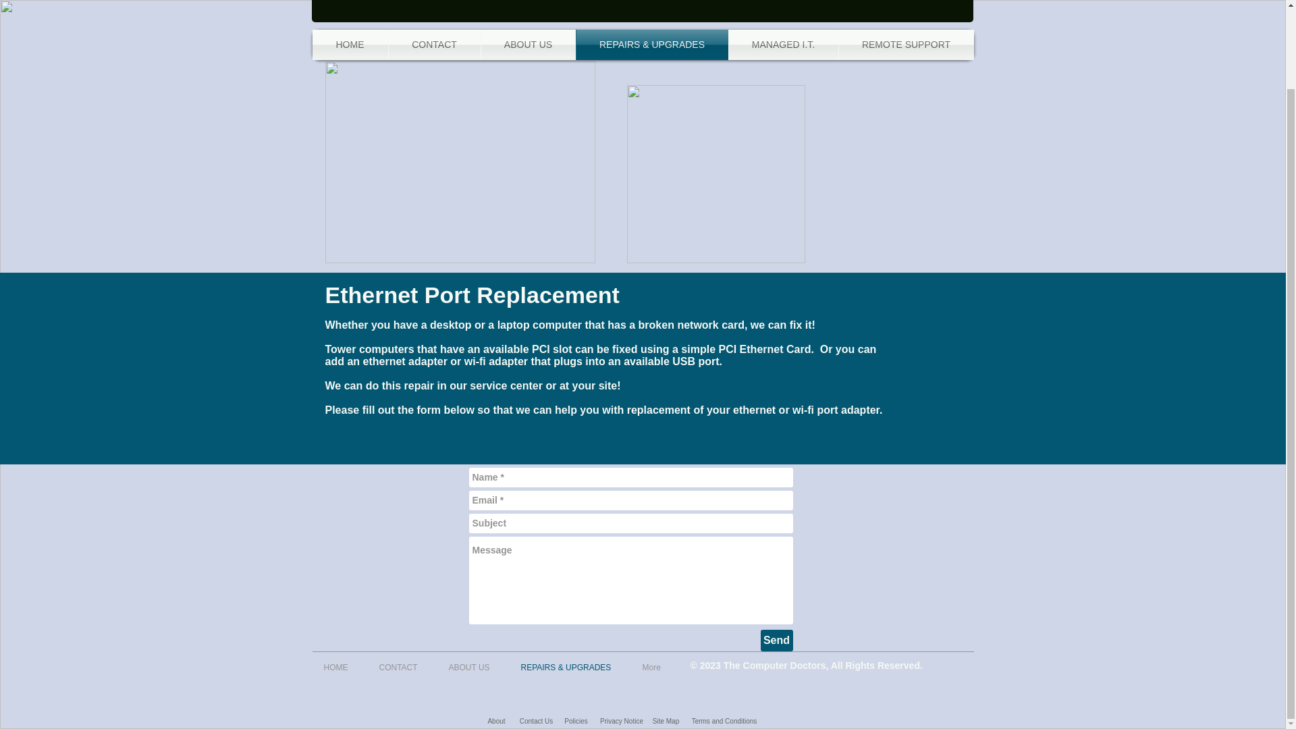  I want to click on CONTACT, so click(402, 666).